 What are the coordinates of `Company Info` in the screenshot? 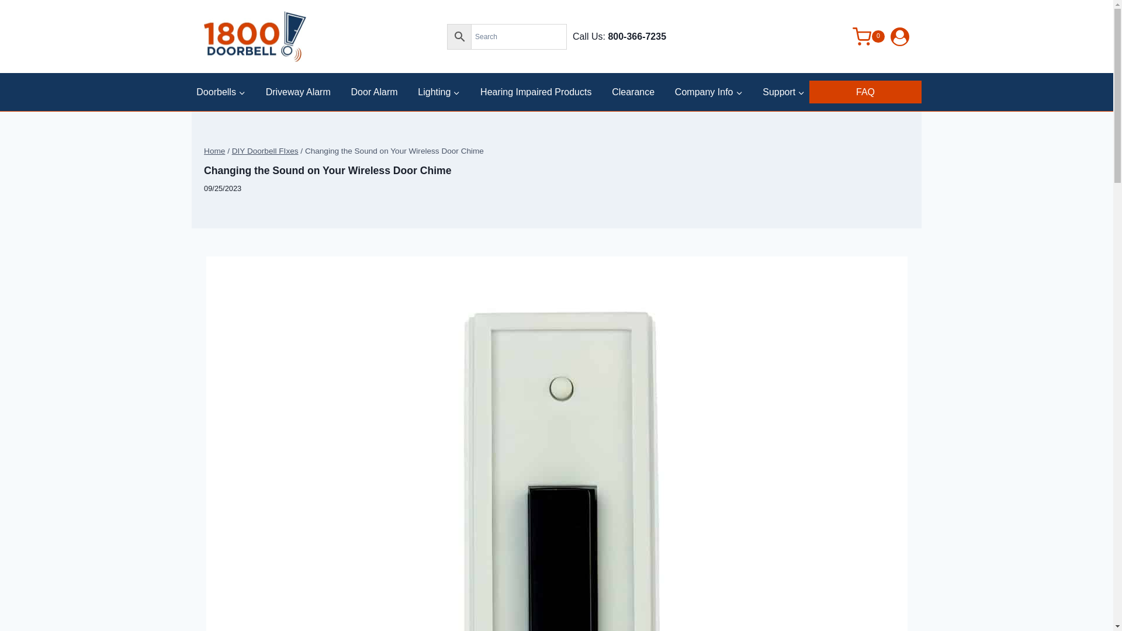 It's located at (708, 91).